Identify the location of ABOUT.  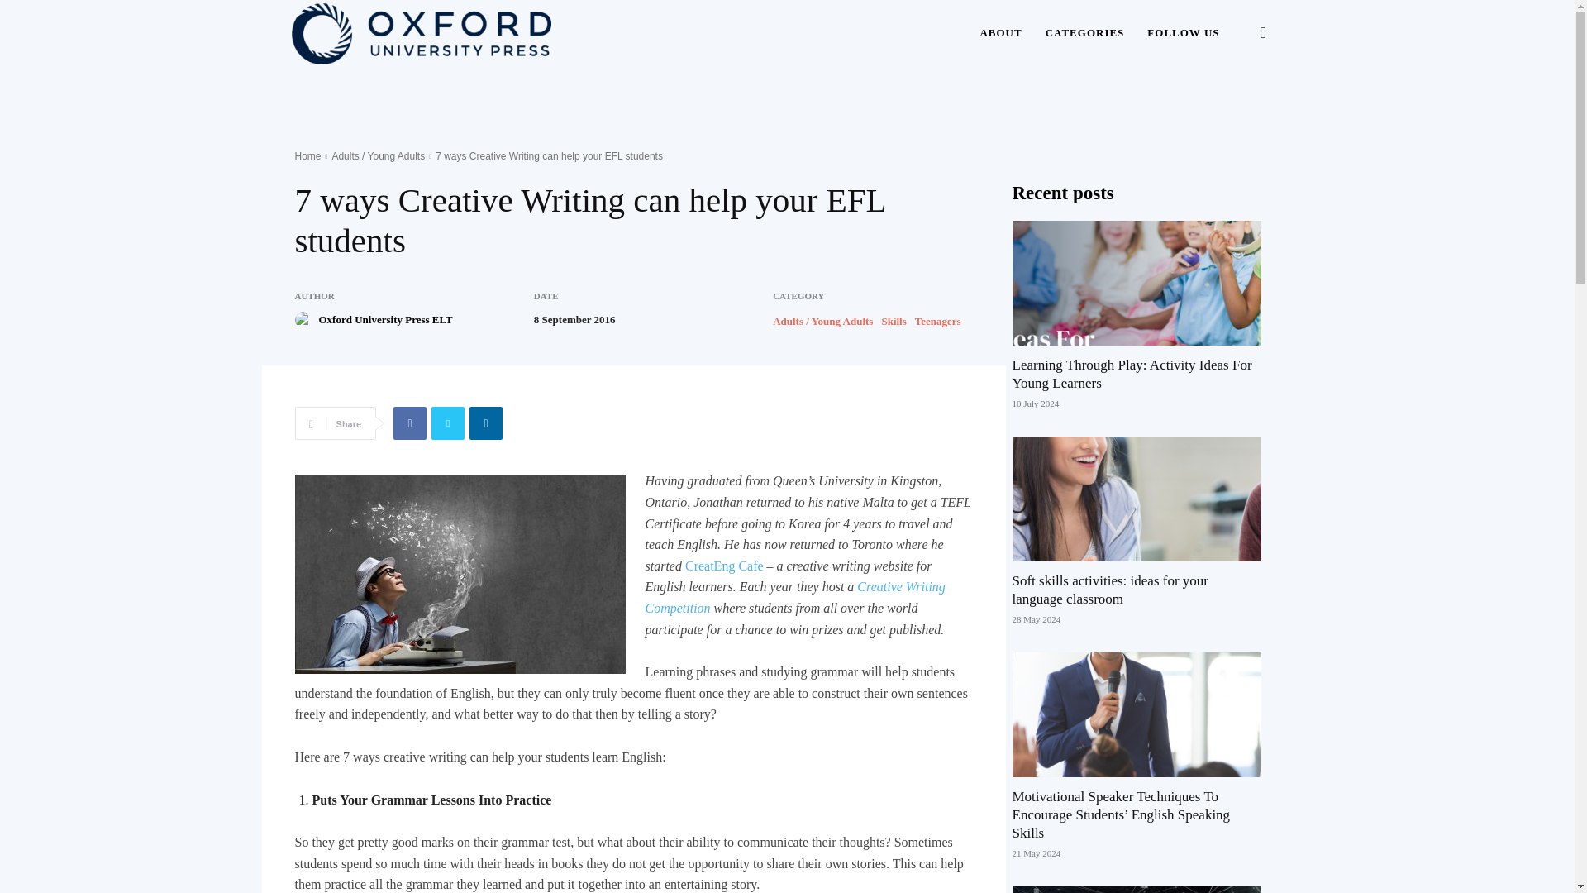
(1000, 33).